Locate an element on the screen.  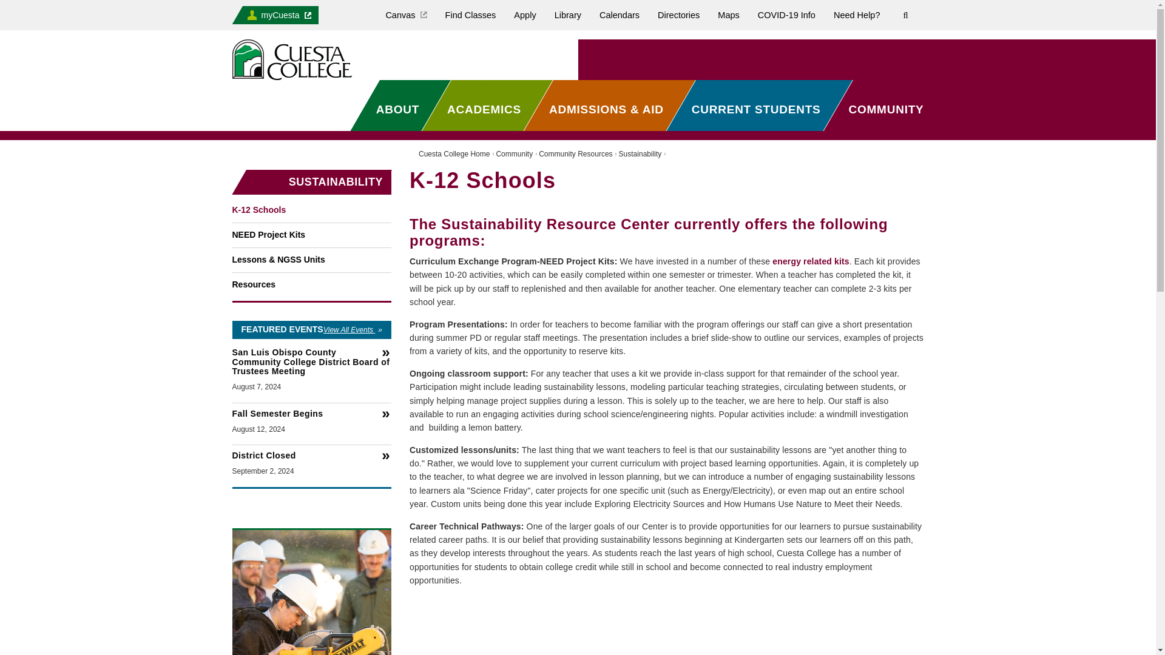
Canvas is located at coordinates (405, 15).